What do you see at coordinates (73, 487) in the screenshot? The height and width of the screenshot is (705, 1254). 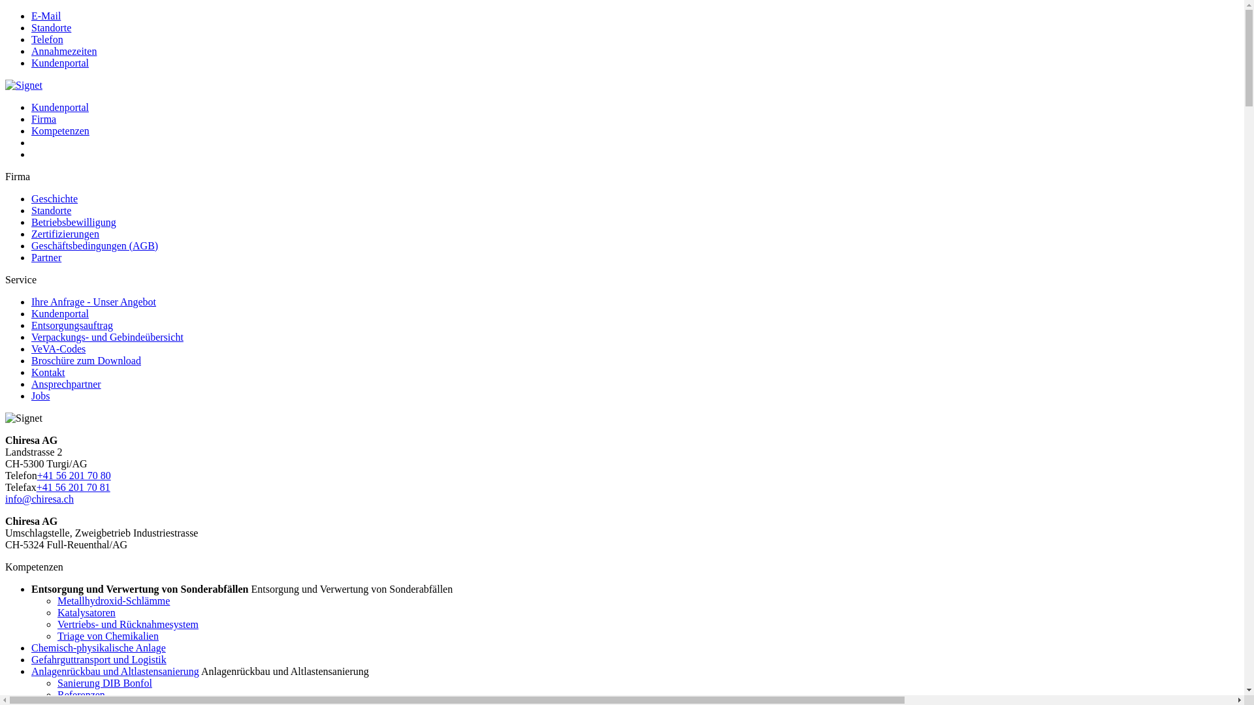 I see `+41 56 201 70 81` at bounding box center [73, 487].